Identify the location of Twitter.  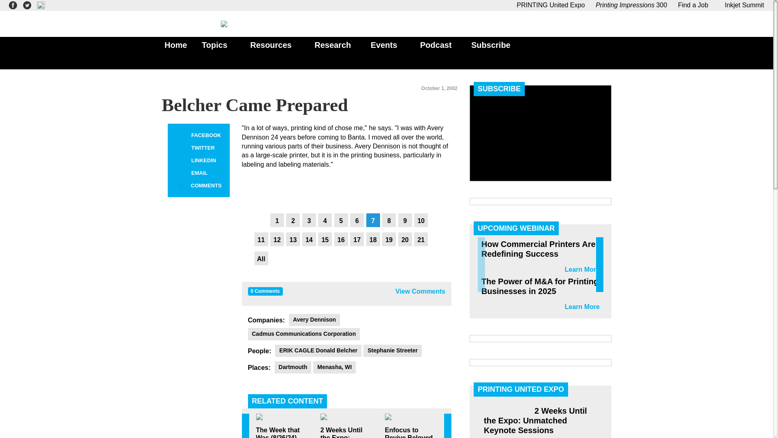
(181, 148).